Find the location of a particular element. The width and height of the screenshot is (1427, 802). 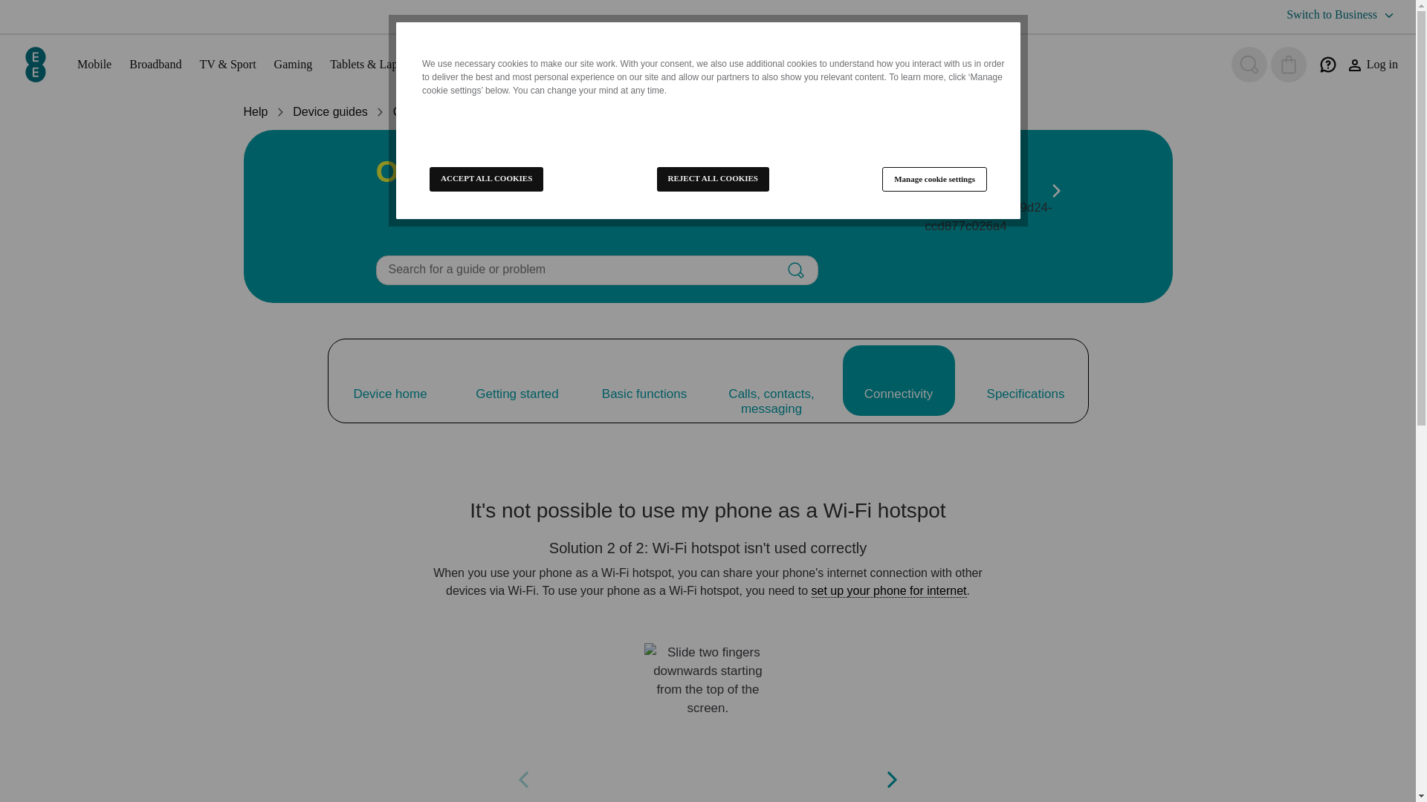

set up your phone for internet is located at coordinates (889, 591).